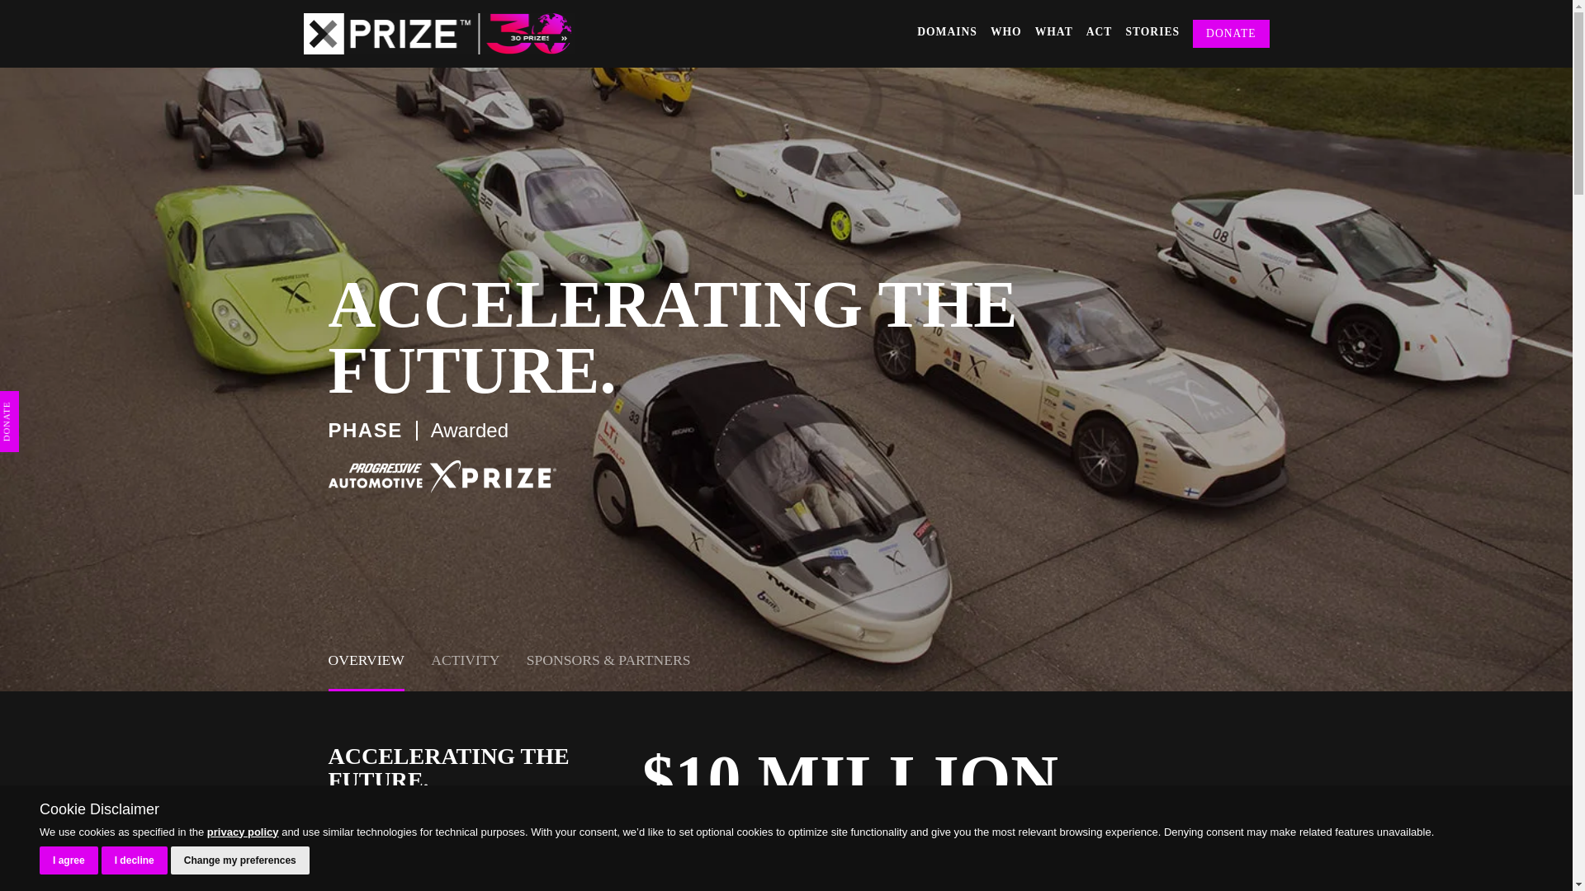 Image resolution: width=1585 pixels, height=891 pixels. Describe the element at coordinates (439, 33) in the screenshot. I see `XPRIZE Home` at that location.